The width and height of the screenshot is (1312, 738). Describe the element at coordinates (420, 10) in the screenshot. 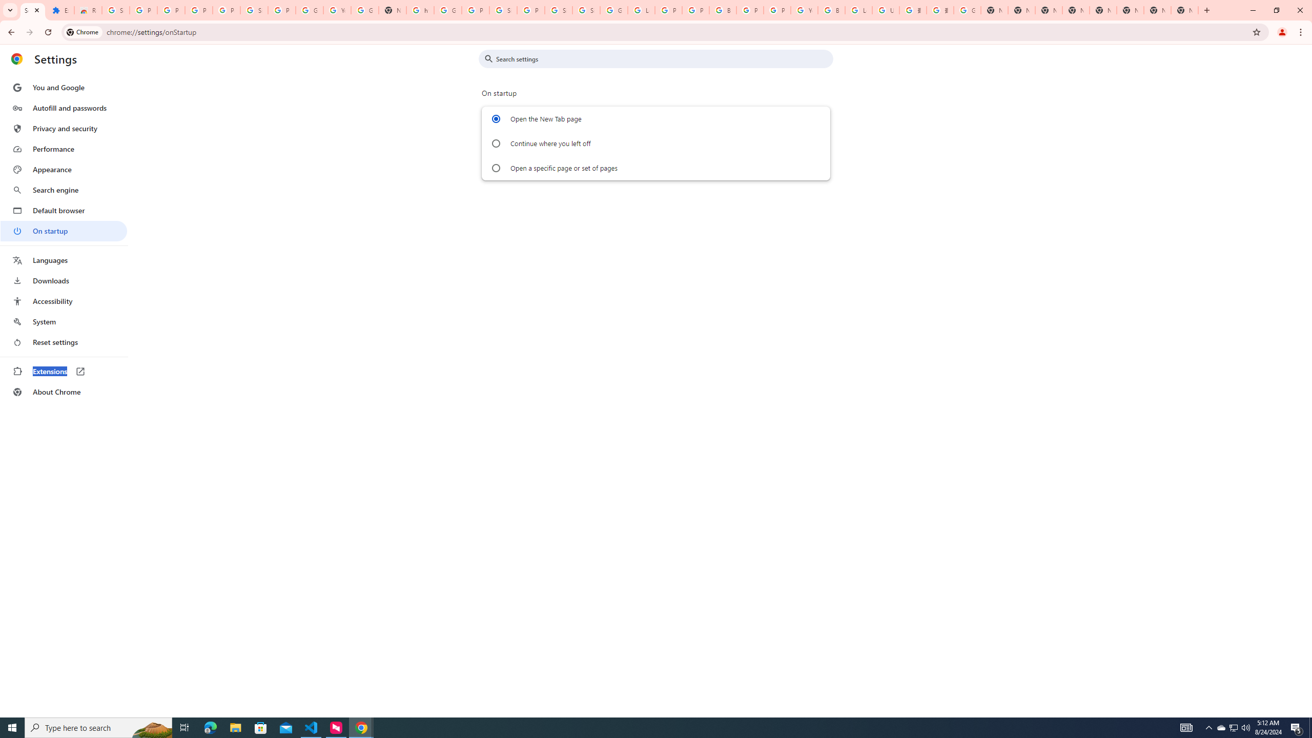

I see `https://scholar.google.com/` at that location.